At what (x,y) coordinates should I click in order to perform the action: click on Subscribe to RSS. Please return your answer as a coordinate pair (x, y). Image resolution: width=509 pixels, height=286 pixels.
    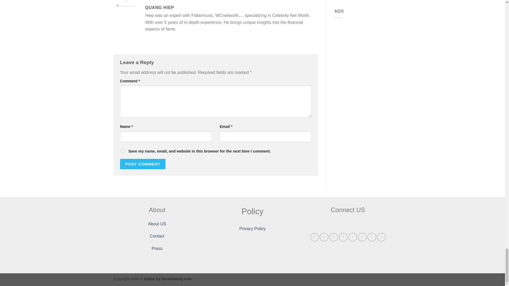
    Looking at the image, I should click on (362, 237).